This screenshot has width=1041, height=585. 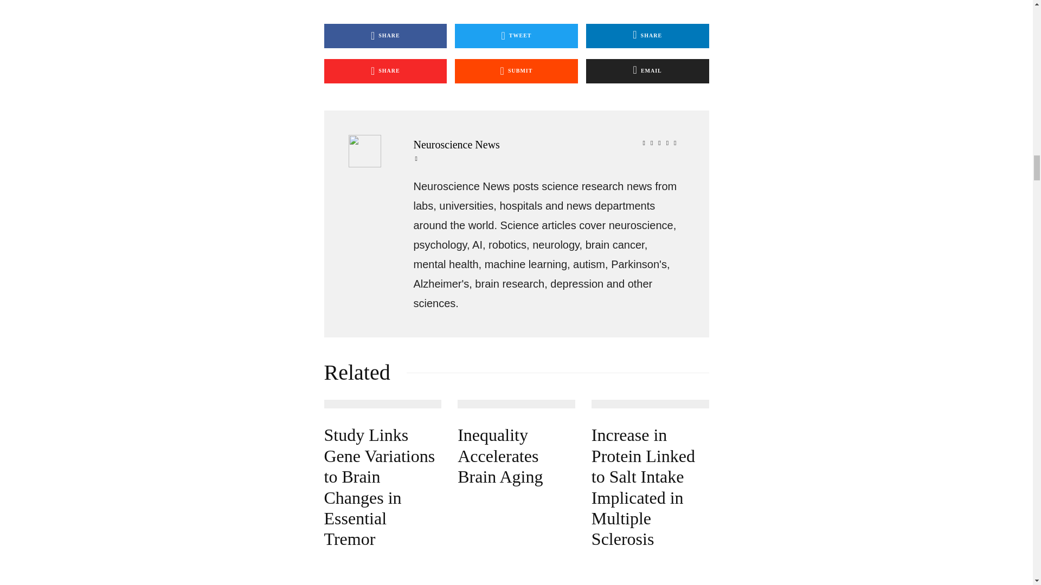 What do you see at coordinates (385, 36) in the screenshot?
I see `SHARE` at bounding box center [385, 36].